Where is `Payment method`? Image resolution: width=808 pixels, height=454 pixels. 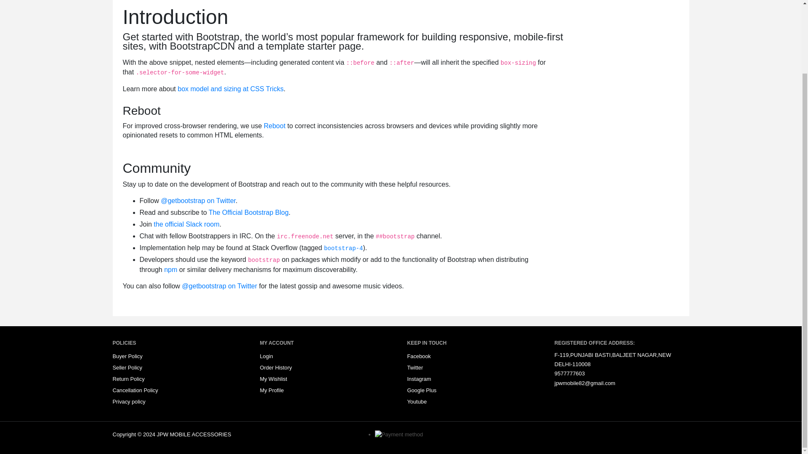 Payment method is located at coordinates (399, 435).